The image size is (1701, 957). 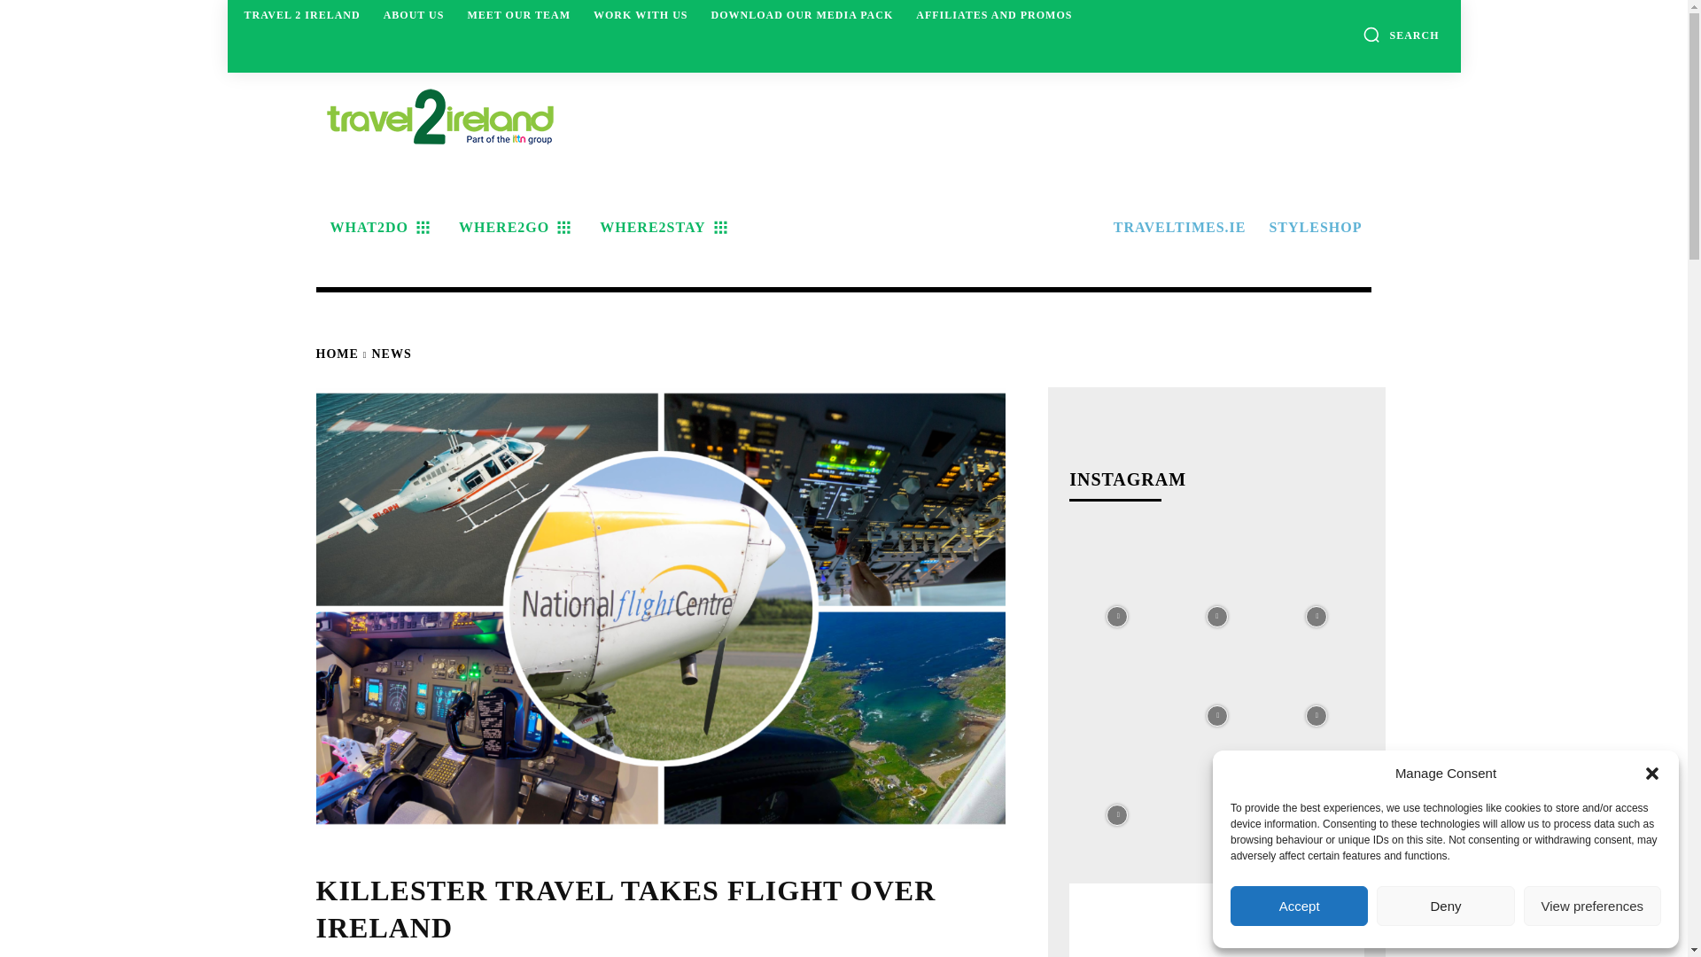 What do you see at coordinates (302, 14) in the screenshot?
I see `TRAVEL 2 IRELAND` at bounding box center [302, 14].